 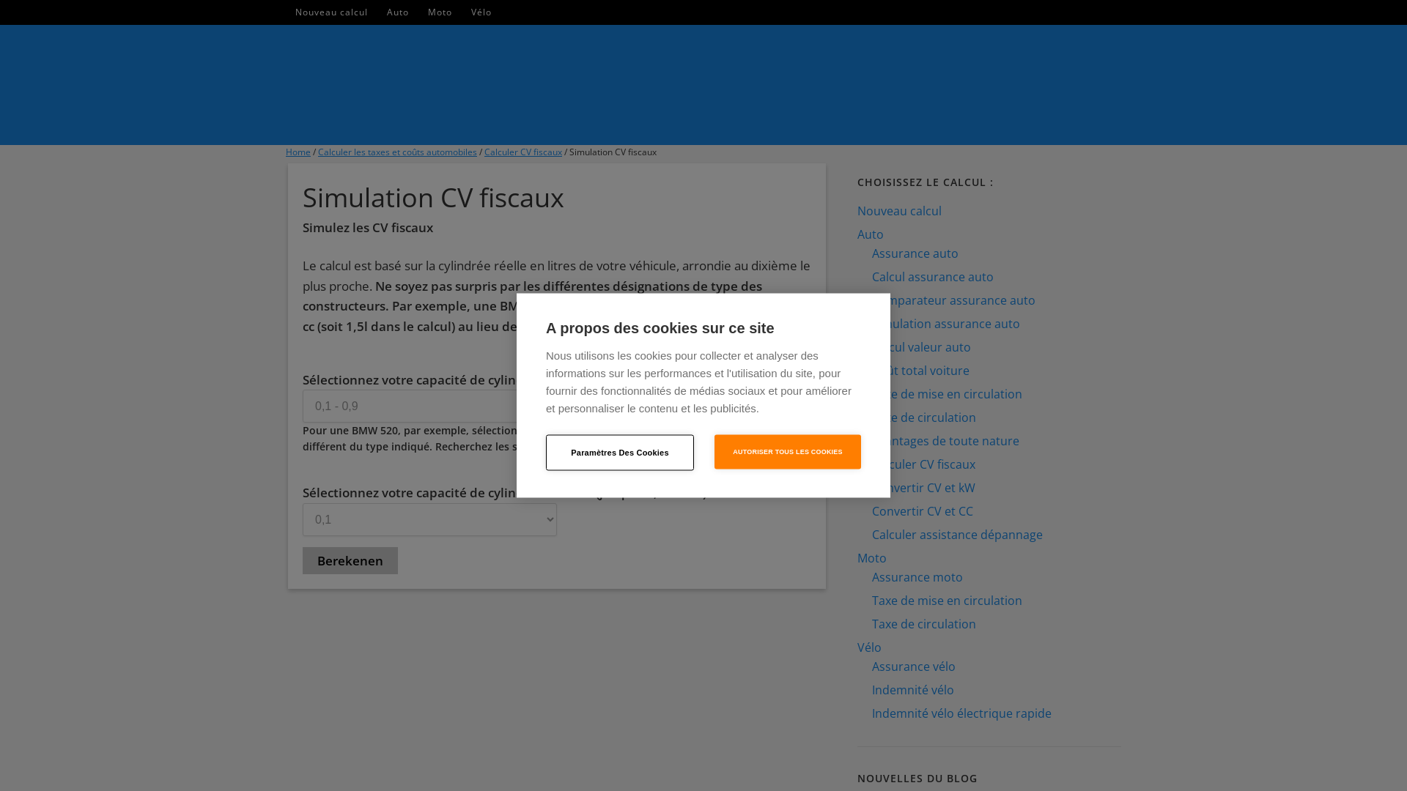 What do you see at coordinates (872, 558) in the screenshot?
I see `Moto` at bounding box center [872, 558].